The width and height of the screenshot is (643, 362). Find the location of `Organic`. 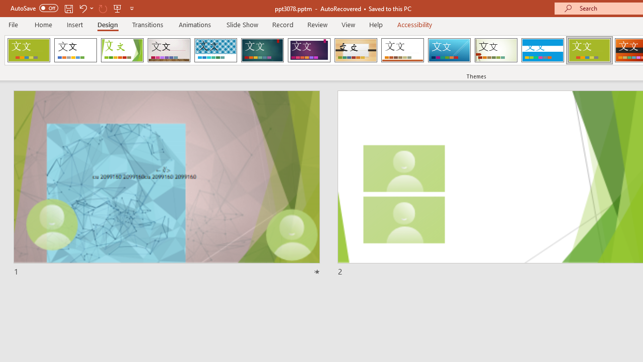

Organic is located at coordinates (356, 50).